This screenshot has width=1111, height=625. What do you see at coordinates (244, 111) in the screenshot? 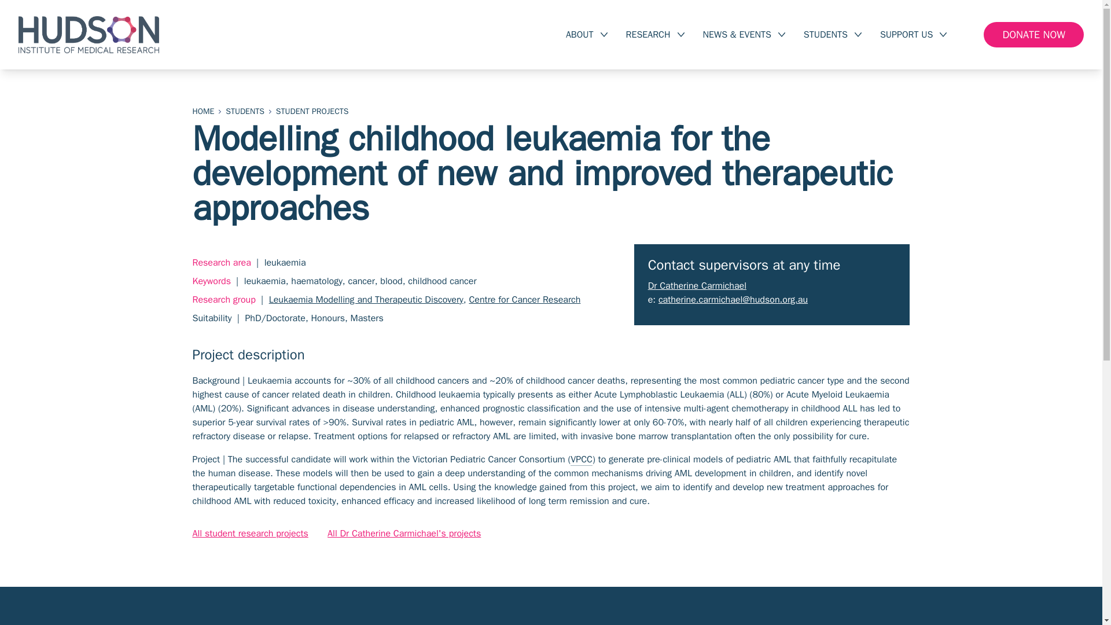
I see `Go to Students` at bounding box center [244, 111].